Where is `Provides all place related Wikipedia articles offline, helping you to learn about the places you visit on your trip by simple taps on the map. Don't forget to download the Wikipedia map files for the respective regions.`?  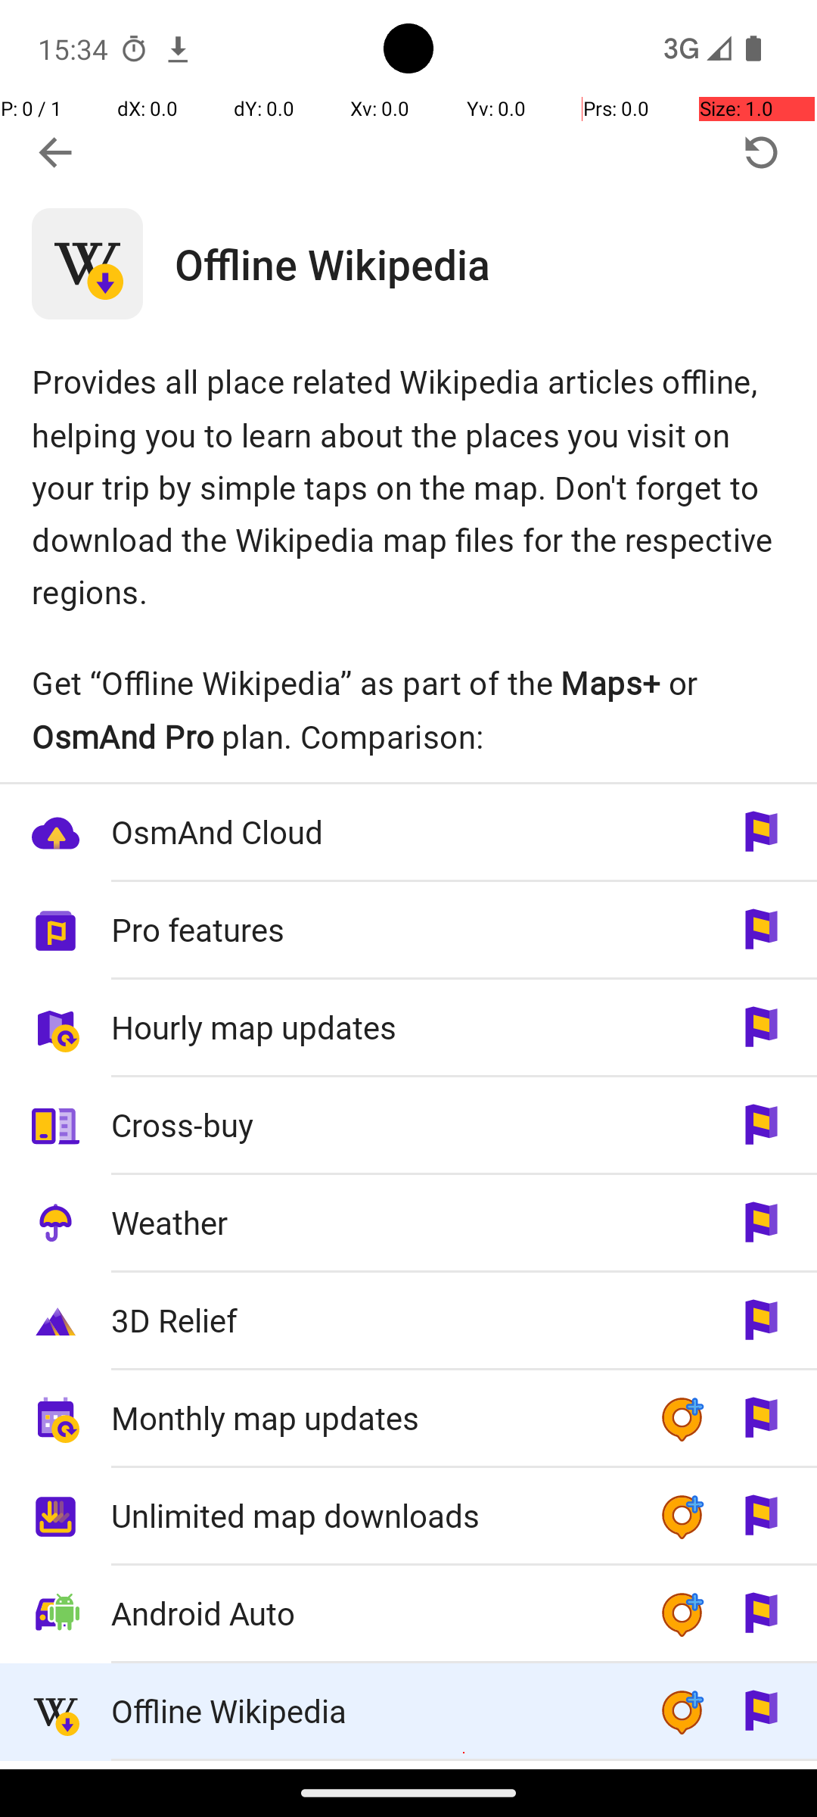 Provides all place related Wikipedia articles offline, helping you to learn about the places you visit on your trip by simple taps on the map. Don't forget to download the Wikipedia map files for the respective regions. is located at coordinates (408, 486).